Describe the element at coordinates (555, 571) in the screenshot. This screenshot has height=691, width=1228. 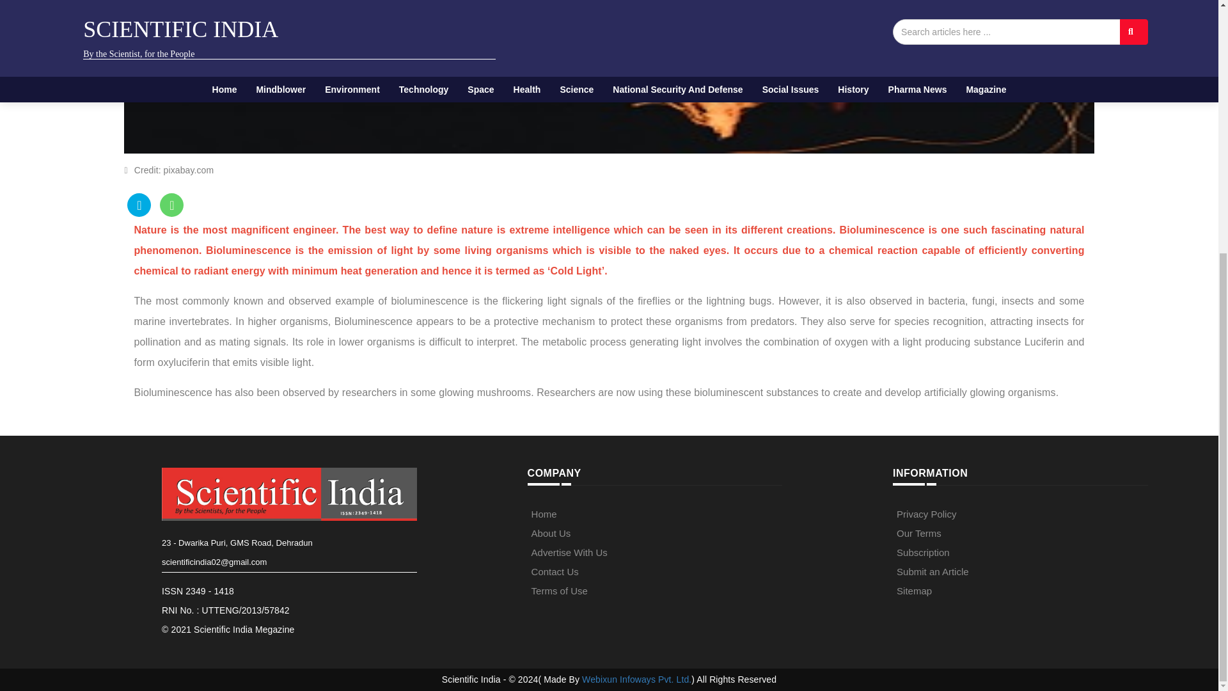
I see `Contact Us` at that location.